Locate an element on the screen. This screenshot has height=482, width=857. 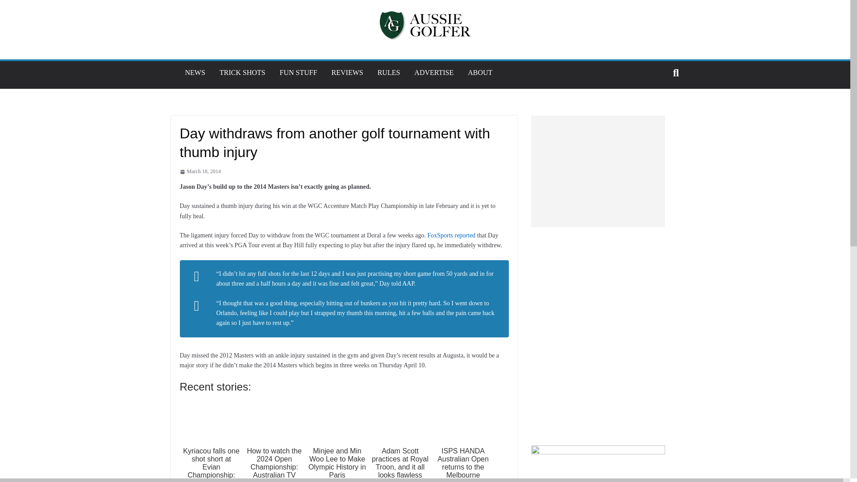
TRICK SHOTS is located at coordinates (242, 72).